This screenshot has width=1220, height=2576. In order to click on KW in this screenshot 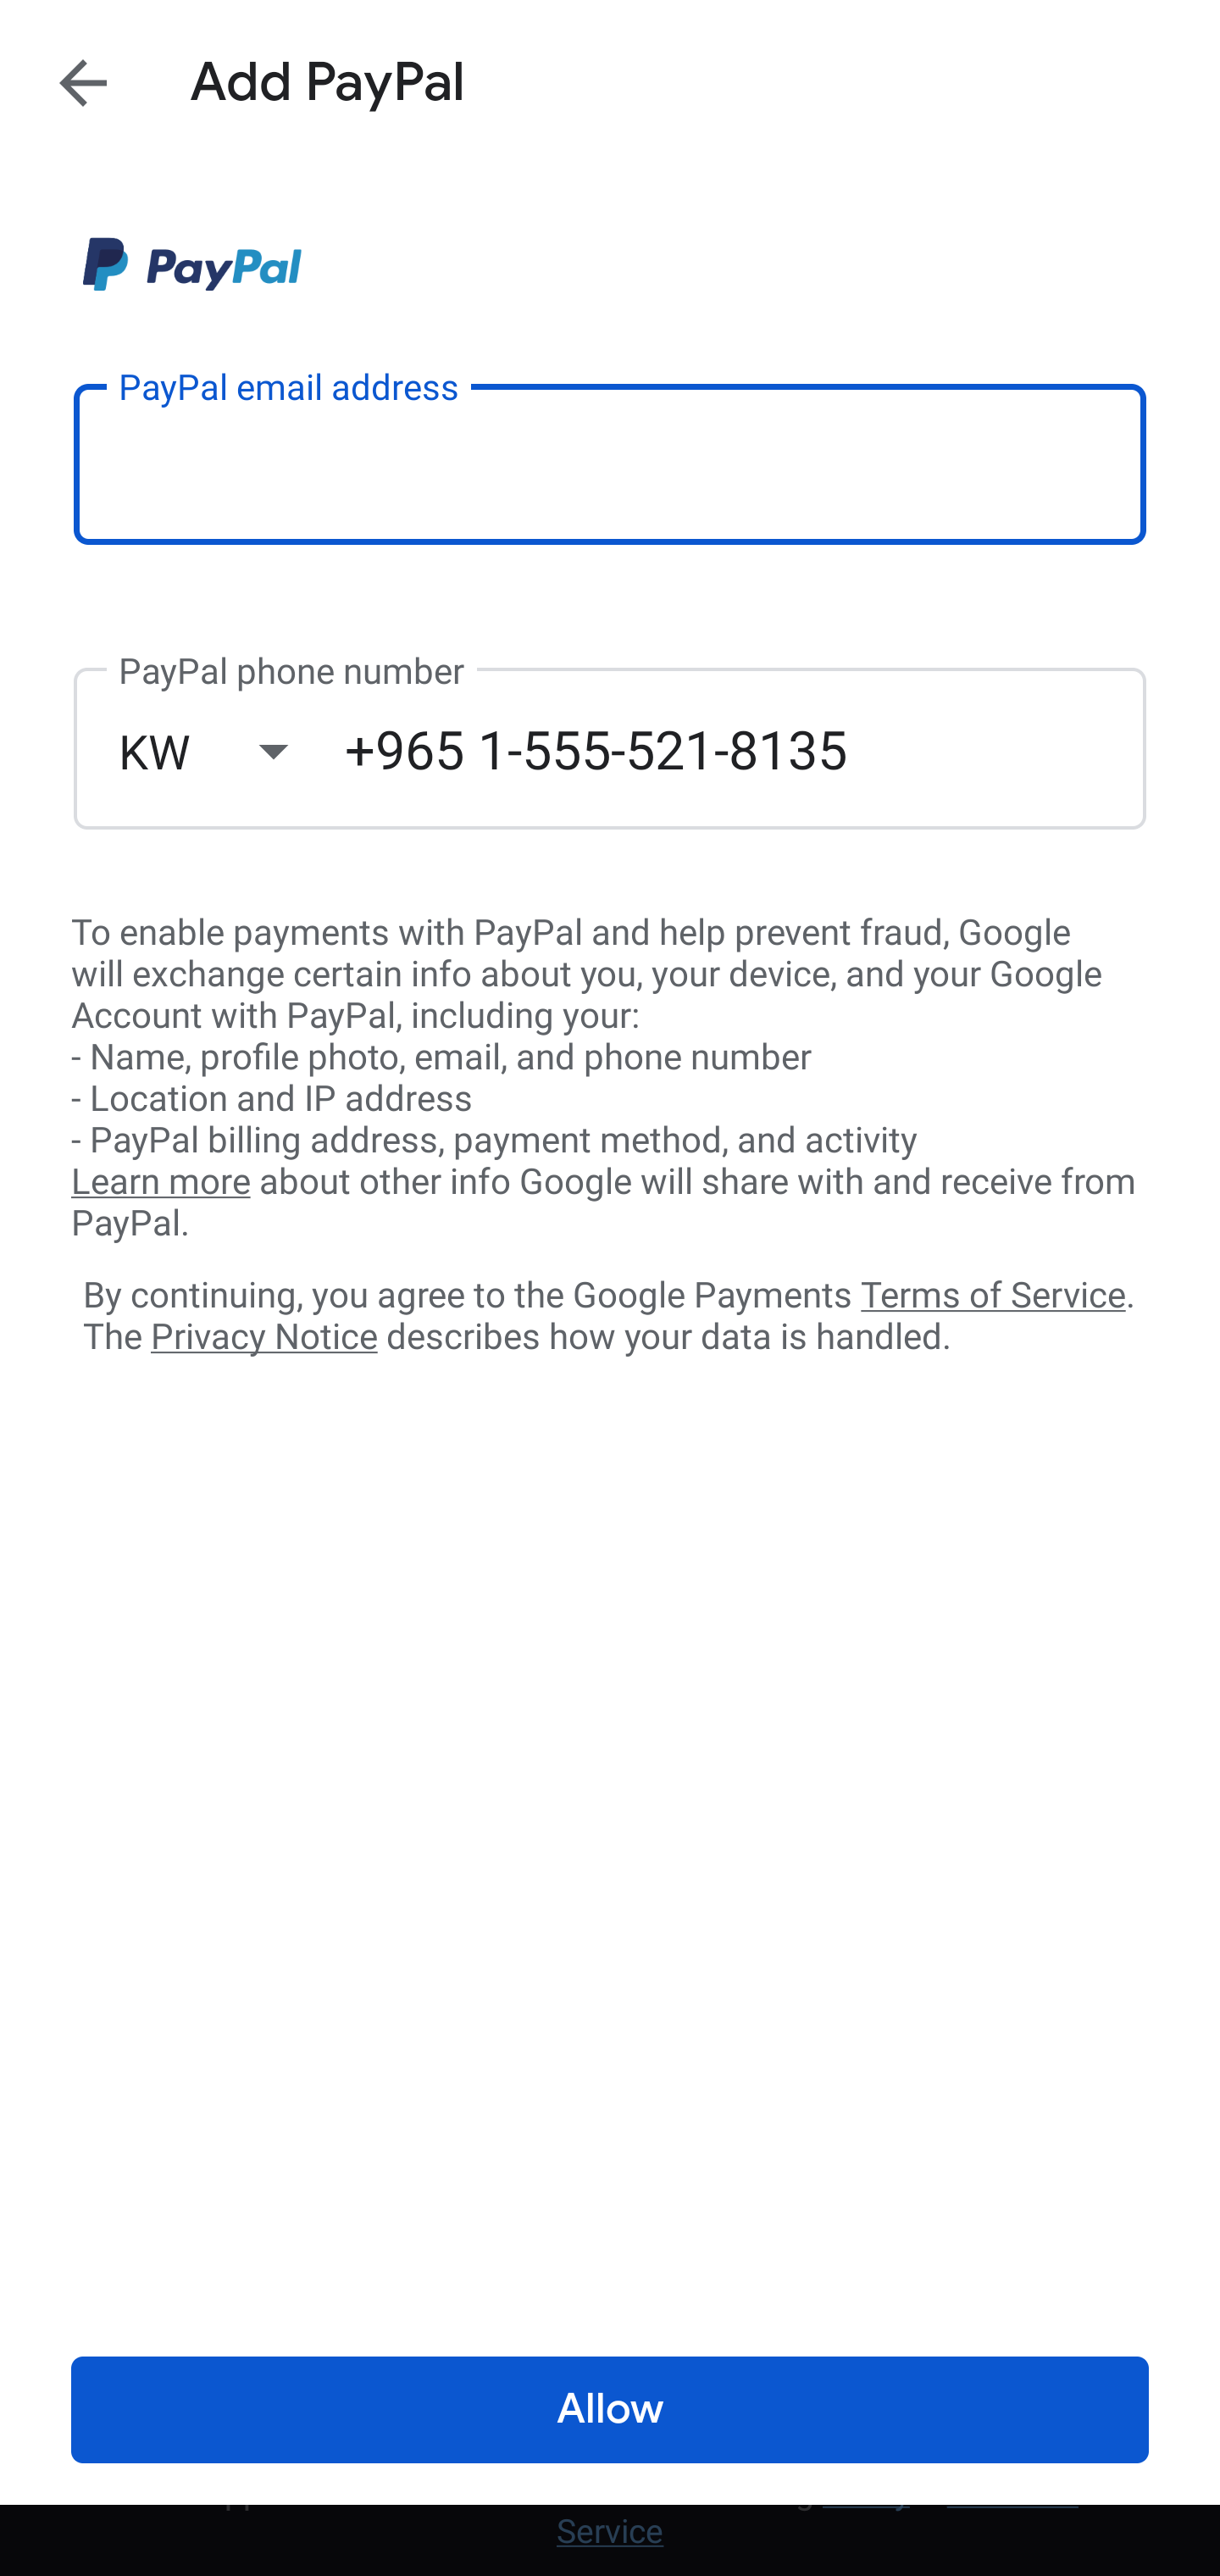, I will do `click(231, 751)`.